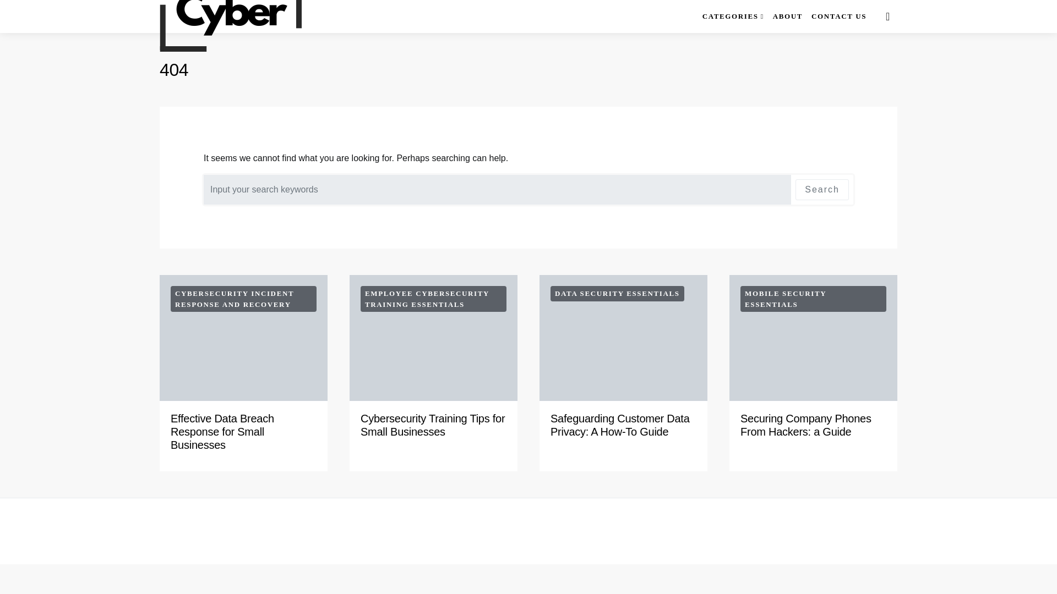 Image resolution: width=1057 pixels, height=594 pixels. What do you see at coordinates (620, 425) in the screenshot?
I see `Safeguarding Customer Data Privacy: A How-To Guide` at bounding box center [620, 425].